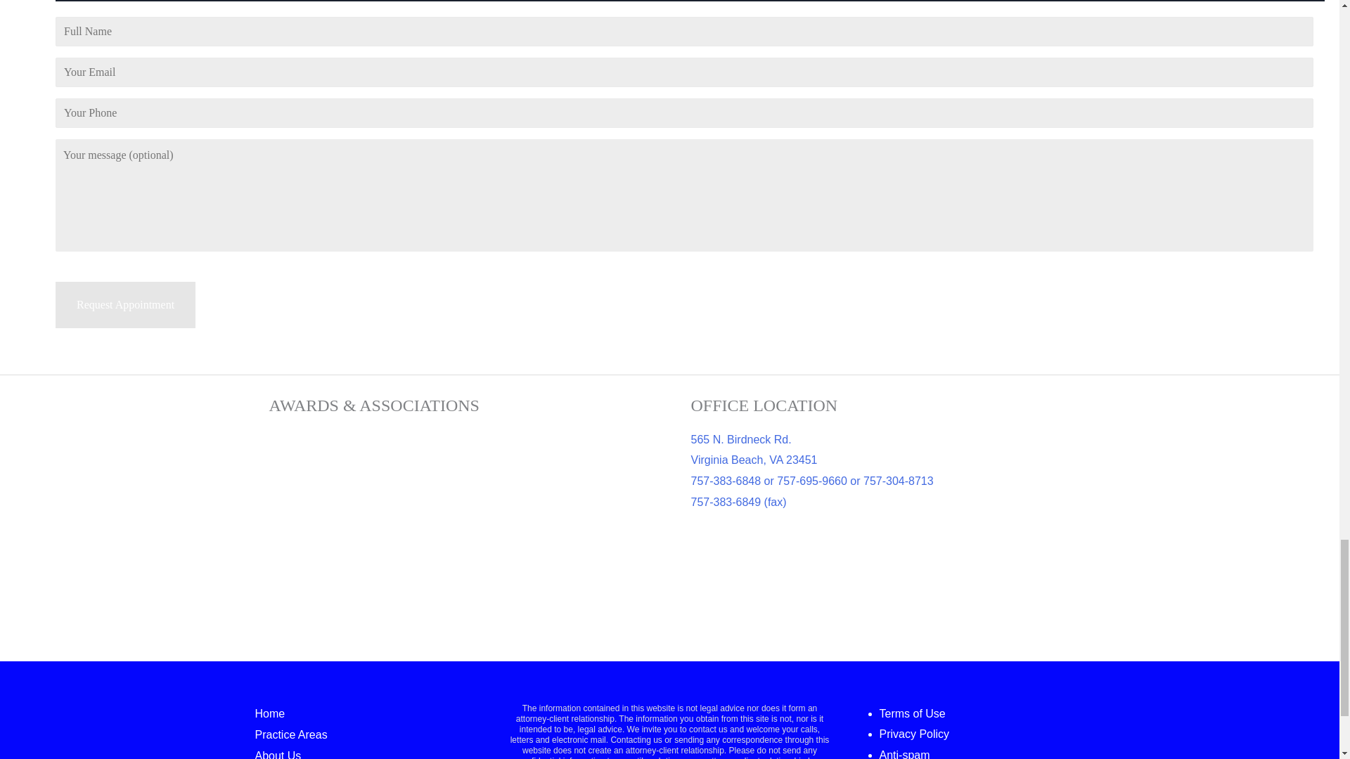 The height and width of the screenshot is (759, 1350). What do you see at coordinates (125, 304) in the screenshot?
I see `Request Appointment` at bounding box center [125, 304].